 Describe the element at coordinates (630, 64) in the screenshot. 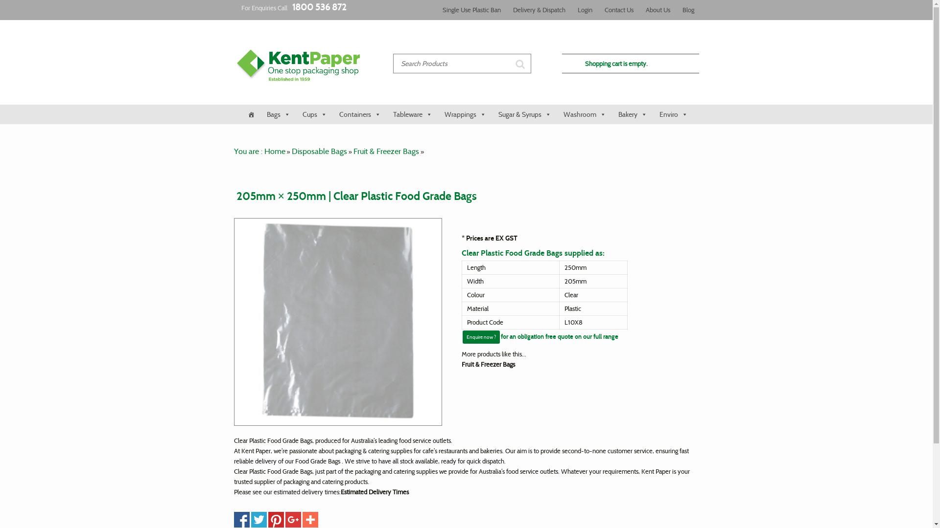

I see `    Shopping cart is empty.` at that location.